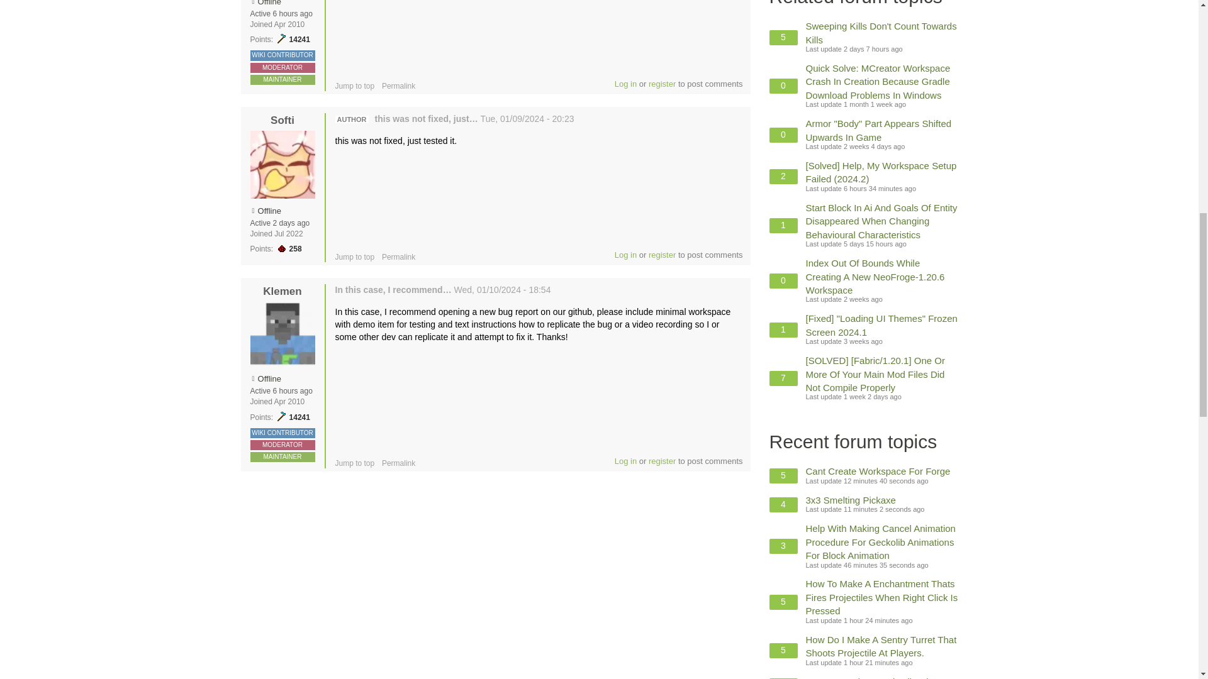 This screenshot has height=679, width=1208. I want to click on Log in, so click(625, 84).